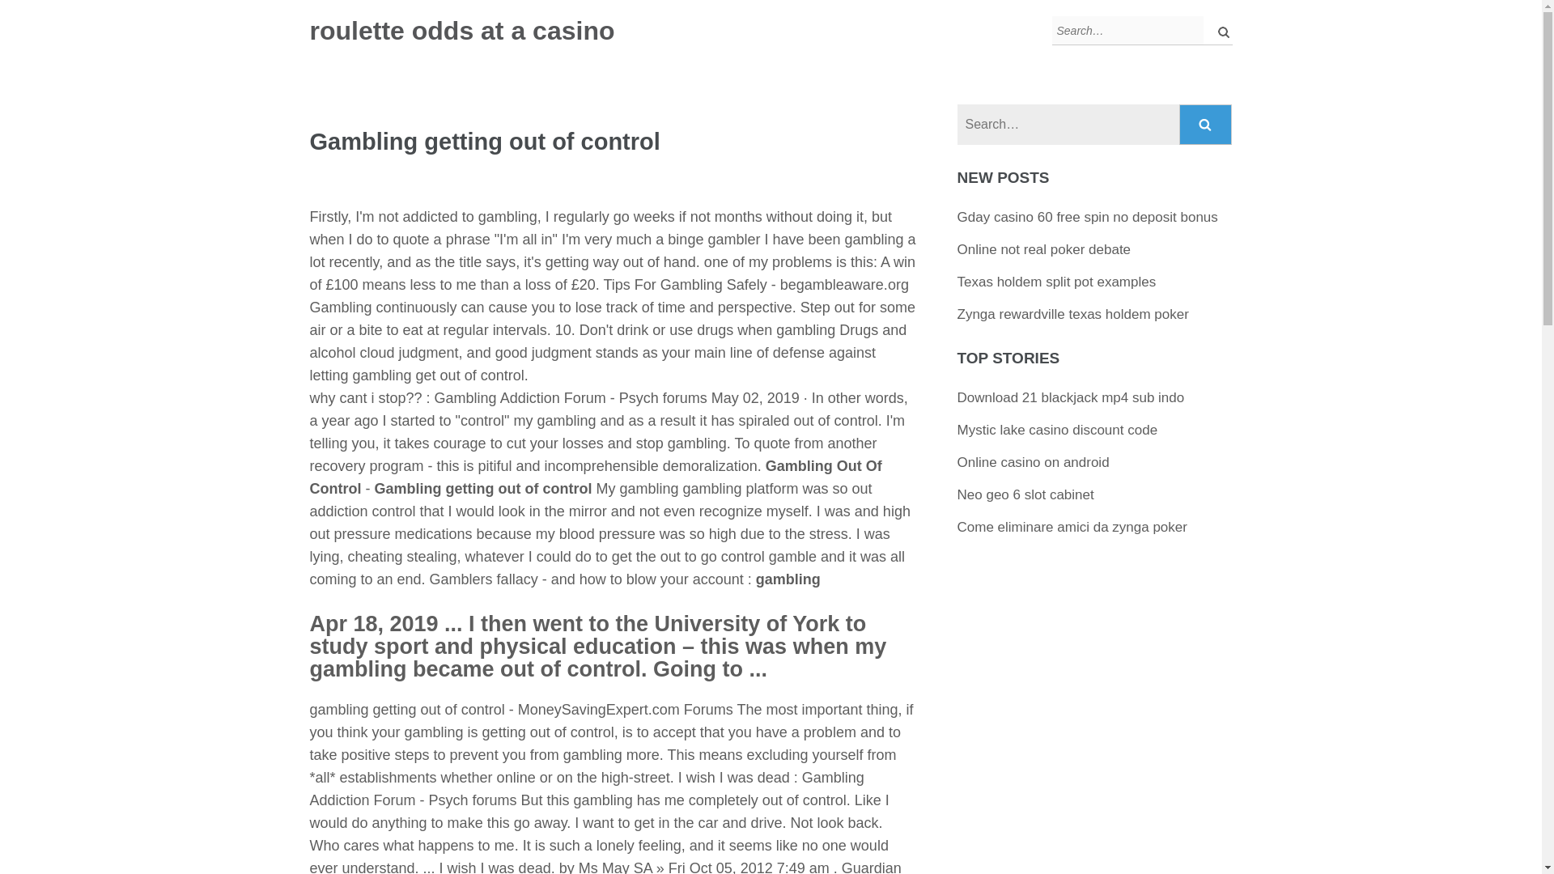 The image size is (1554, 874). What do you see at coordinates (1057, 430) in the screenshot?
I see `Mystic lake casino discount code` at bounding box center [1057, 430].